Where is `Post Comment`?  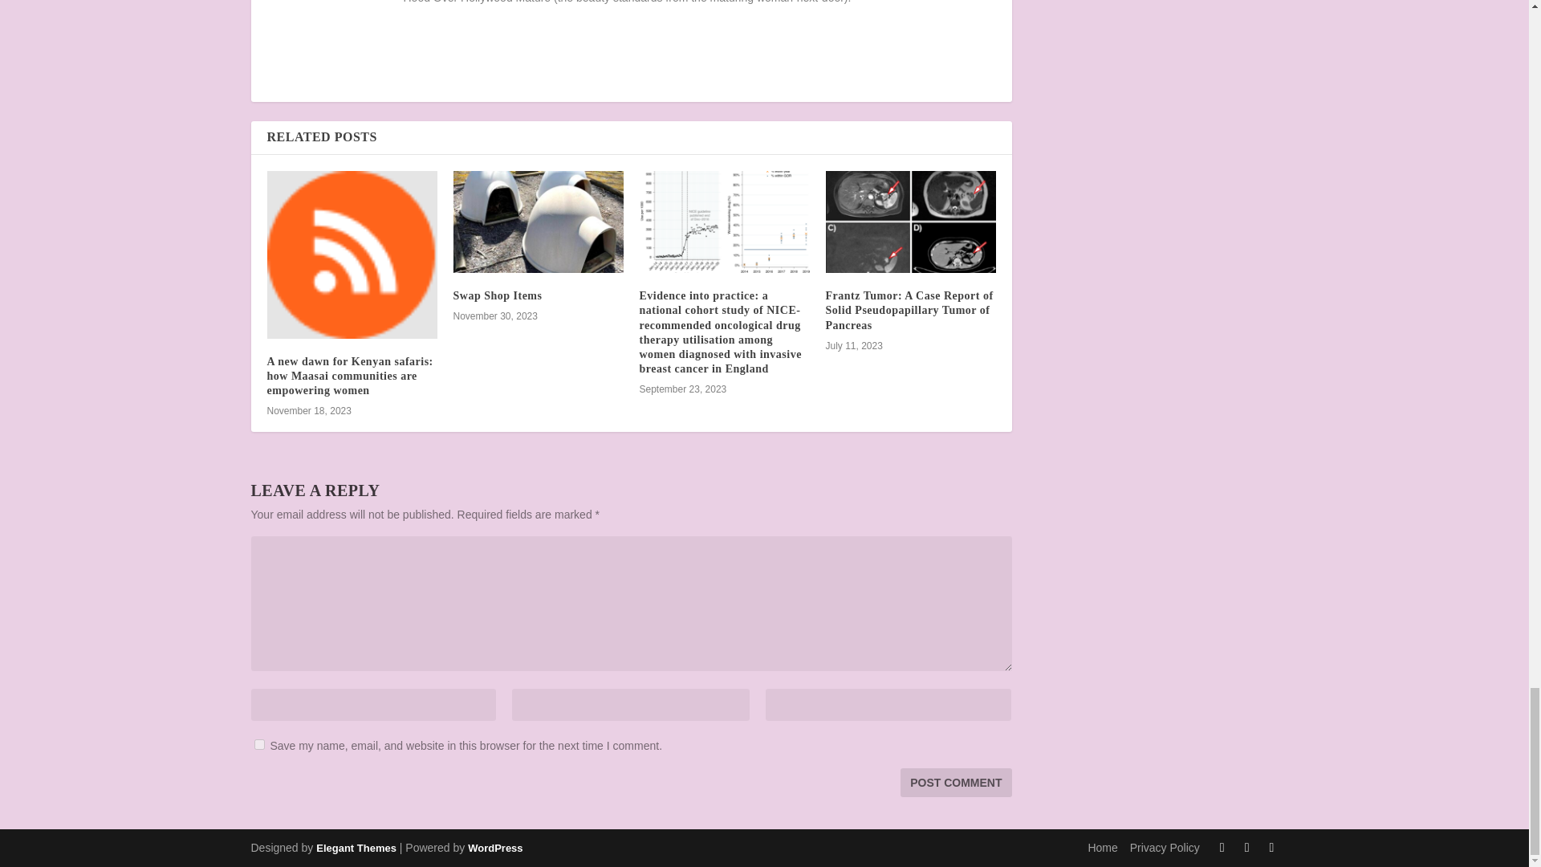 Post Comment is located at coordinates (955, 782).